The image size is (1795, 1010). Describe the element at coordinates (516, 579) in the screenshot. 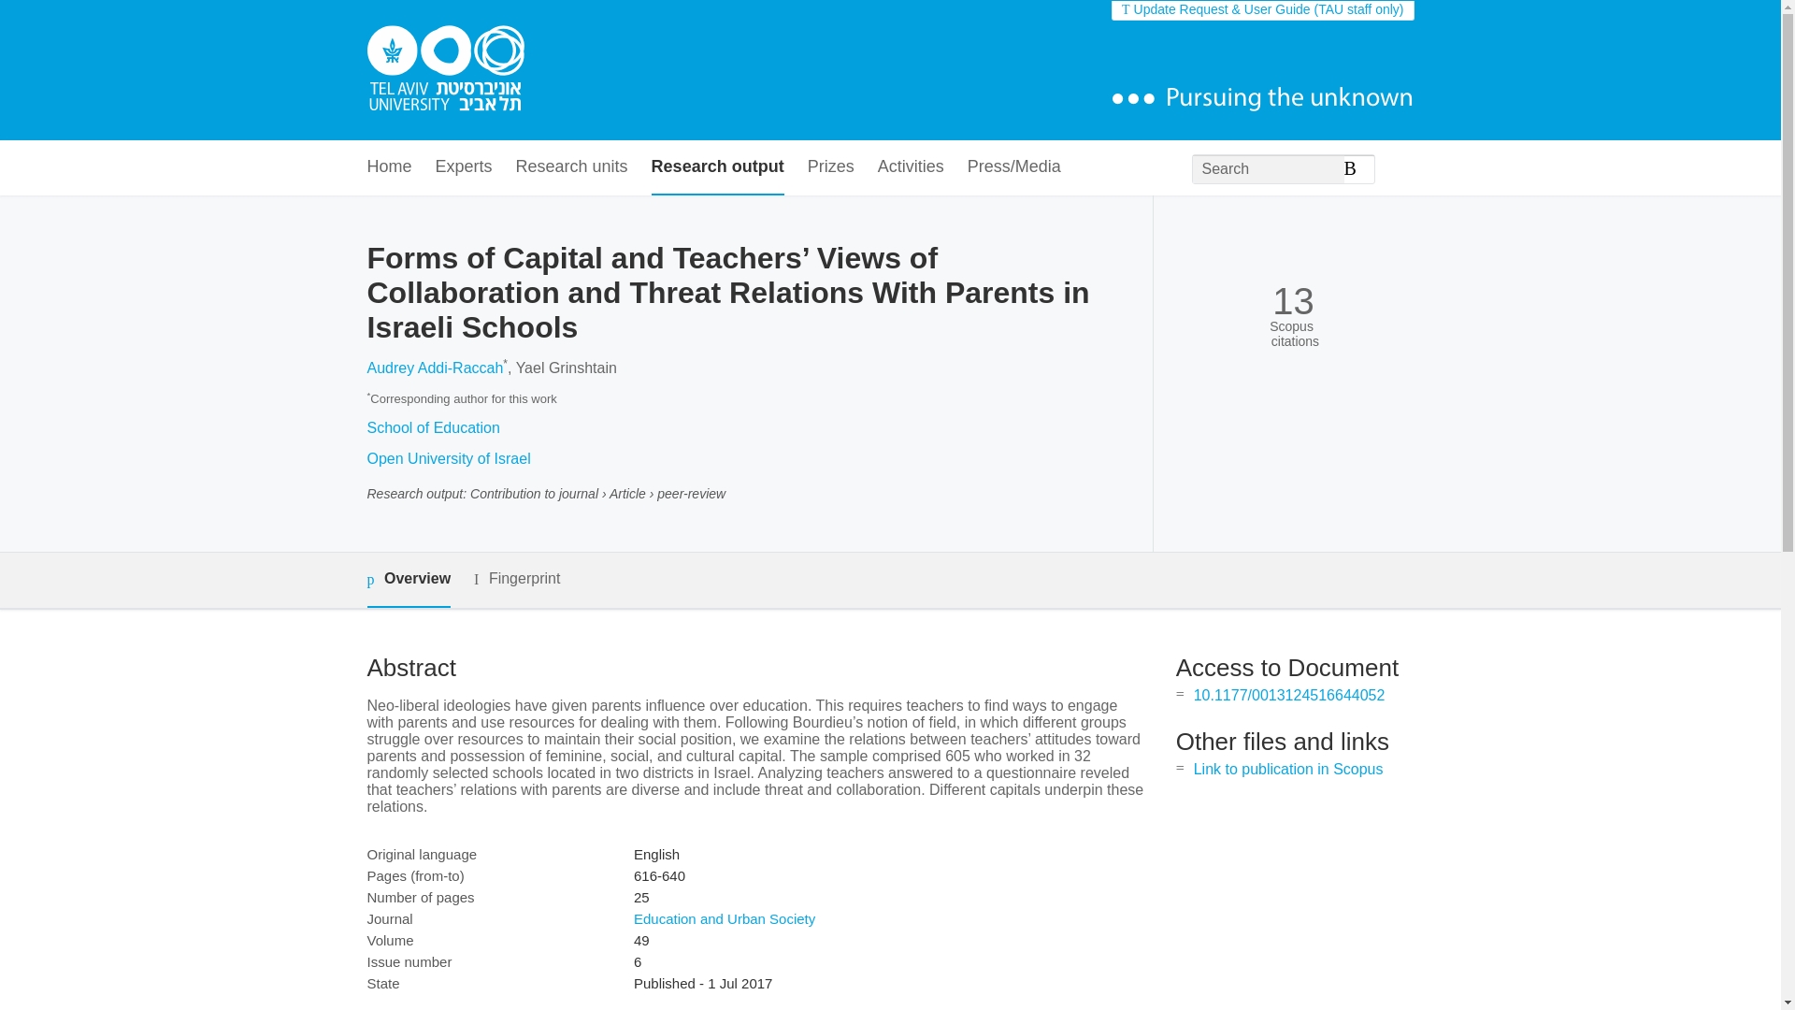

I see `Fingerprint` at that location.